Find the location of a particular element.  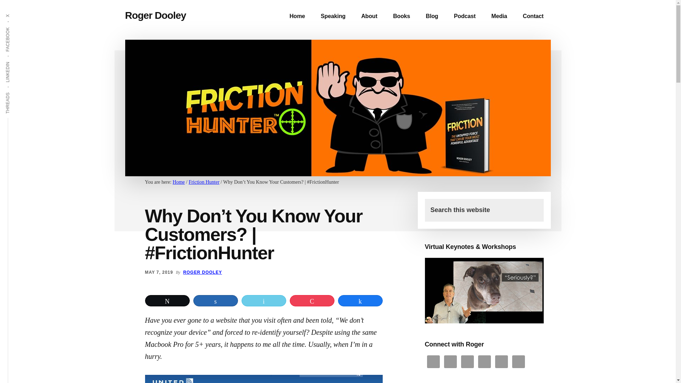

Blog is located at coordinates (432, 16).